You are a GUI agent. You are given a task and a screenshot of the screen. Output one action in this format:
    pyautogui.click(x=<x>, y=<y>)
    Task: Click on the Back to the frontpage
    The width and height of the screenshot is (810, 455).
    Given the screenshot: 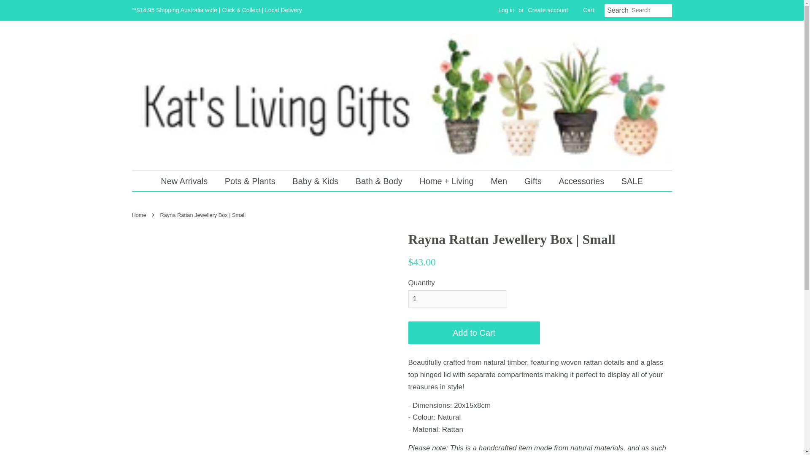 What is the action you would take?
    pyautogui.click(x=140, y=215)
    